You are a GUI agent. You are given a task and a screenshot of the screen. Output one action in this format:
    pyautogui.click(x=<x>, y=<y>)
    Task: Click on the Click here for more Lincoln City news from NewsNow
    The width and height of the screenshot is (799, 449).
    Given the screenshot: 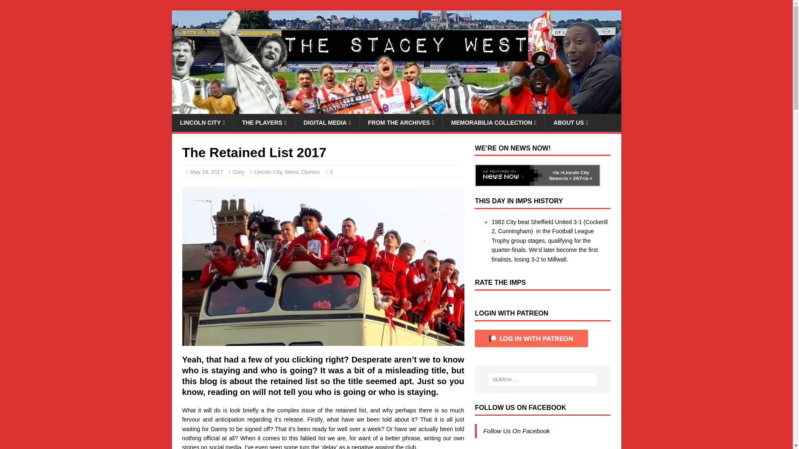 What is the action you would take?
    pyautogui.click(x=569, y=175)
    